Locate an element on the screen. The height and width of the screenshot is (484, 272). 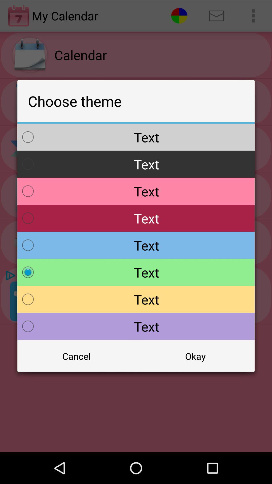
click the icon next to okay item is located at coordinates (77, 356).